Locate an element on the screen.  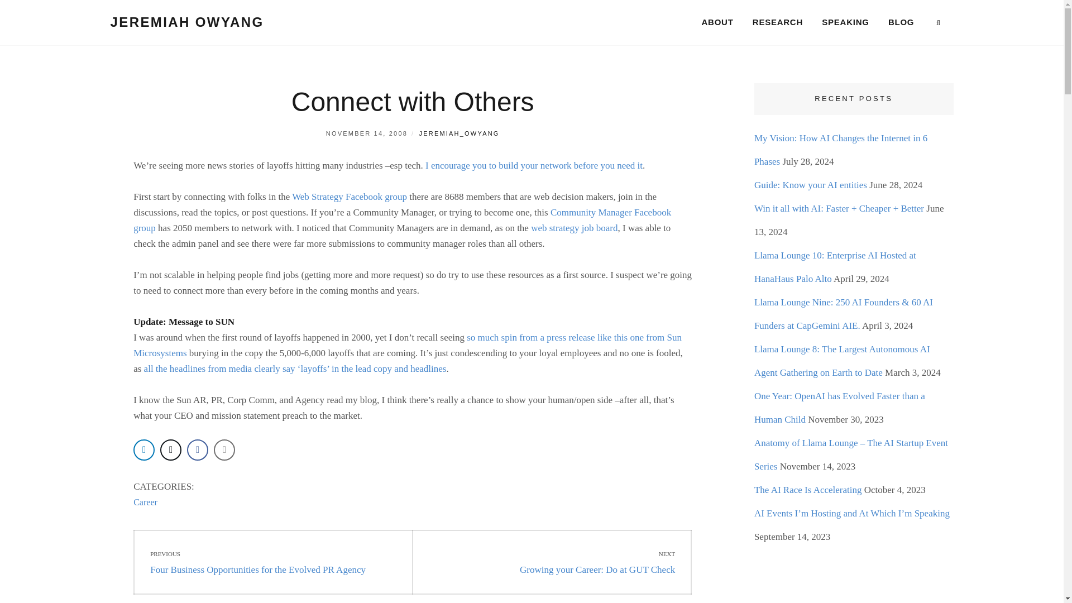
SPEAKING is located at coordinates (186, 21).